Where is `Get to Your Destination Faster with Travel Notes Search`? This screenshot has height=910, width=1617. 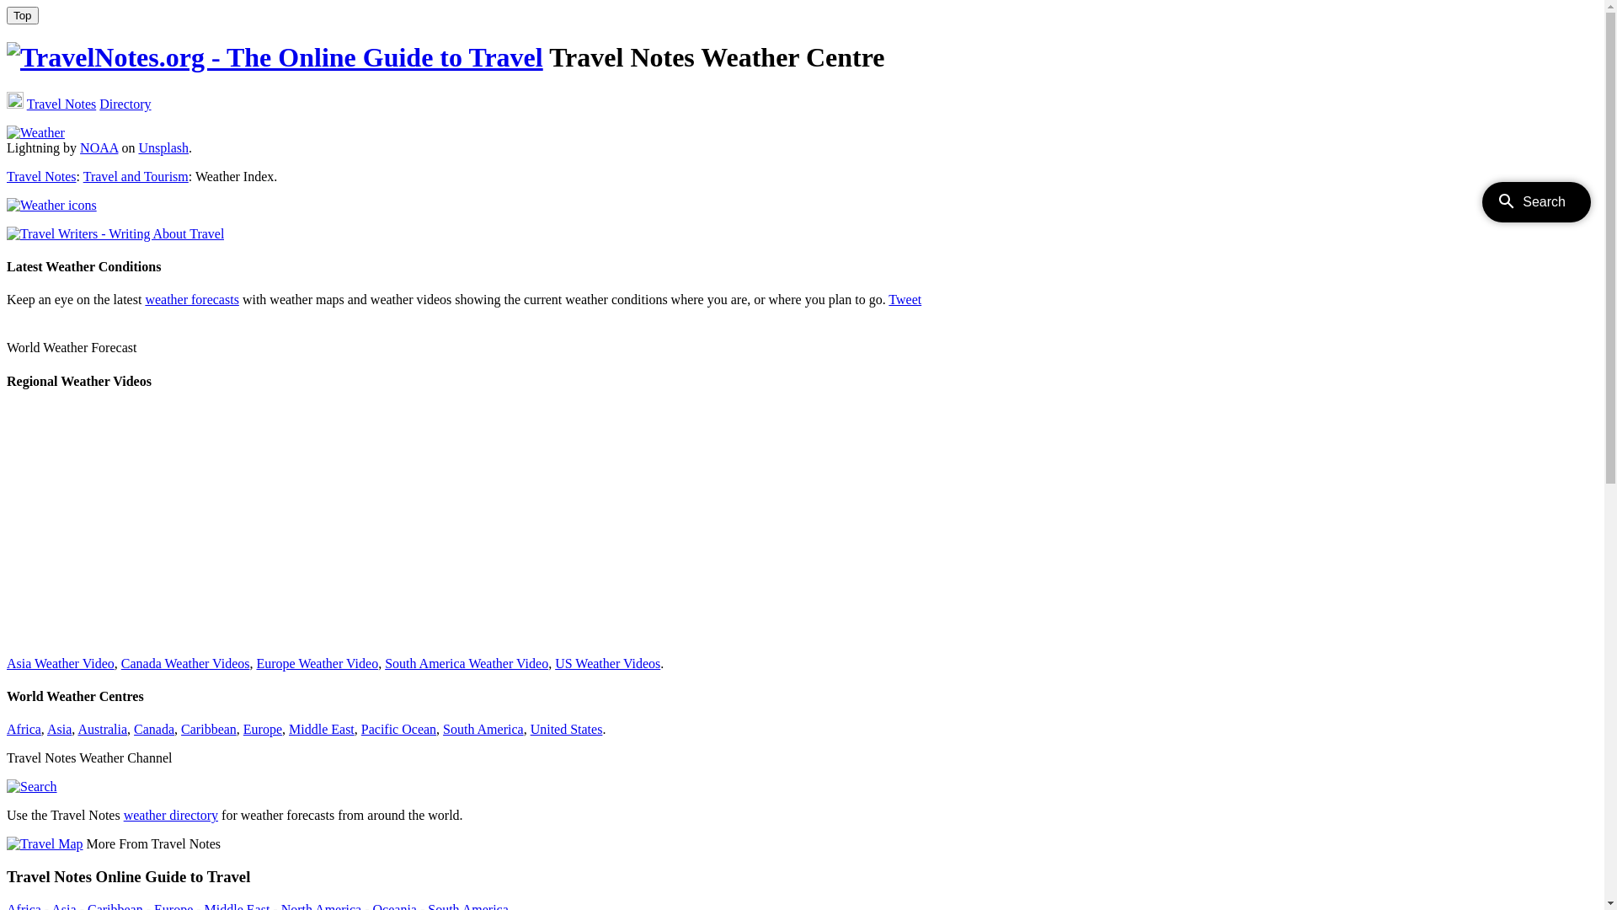
Get to Your Destination Faster with Travel Notes Search is located at coordinates (32, 787).